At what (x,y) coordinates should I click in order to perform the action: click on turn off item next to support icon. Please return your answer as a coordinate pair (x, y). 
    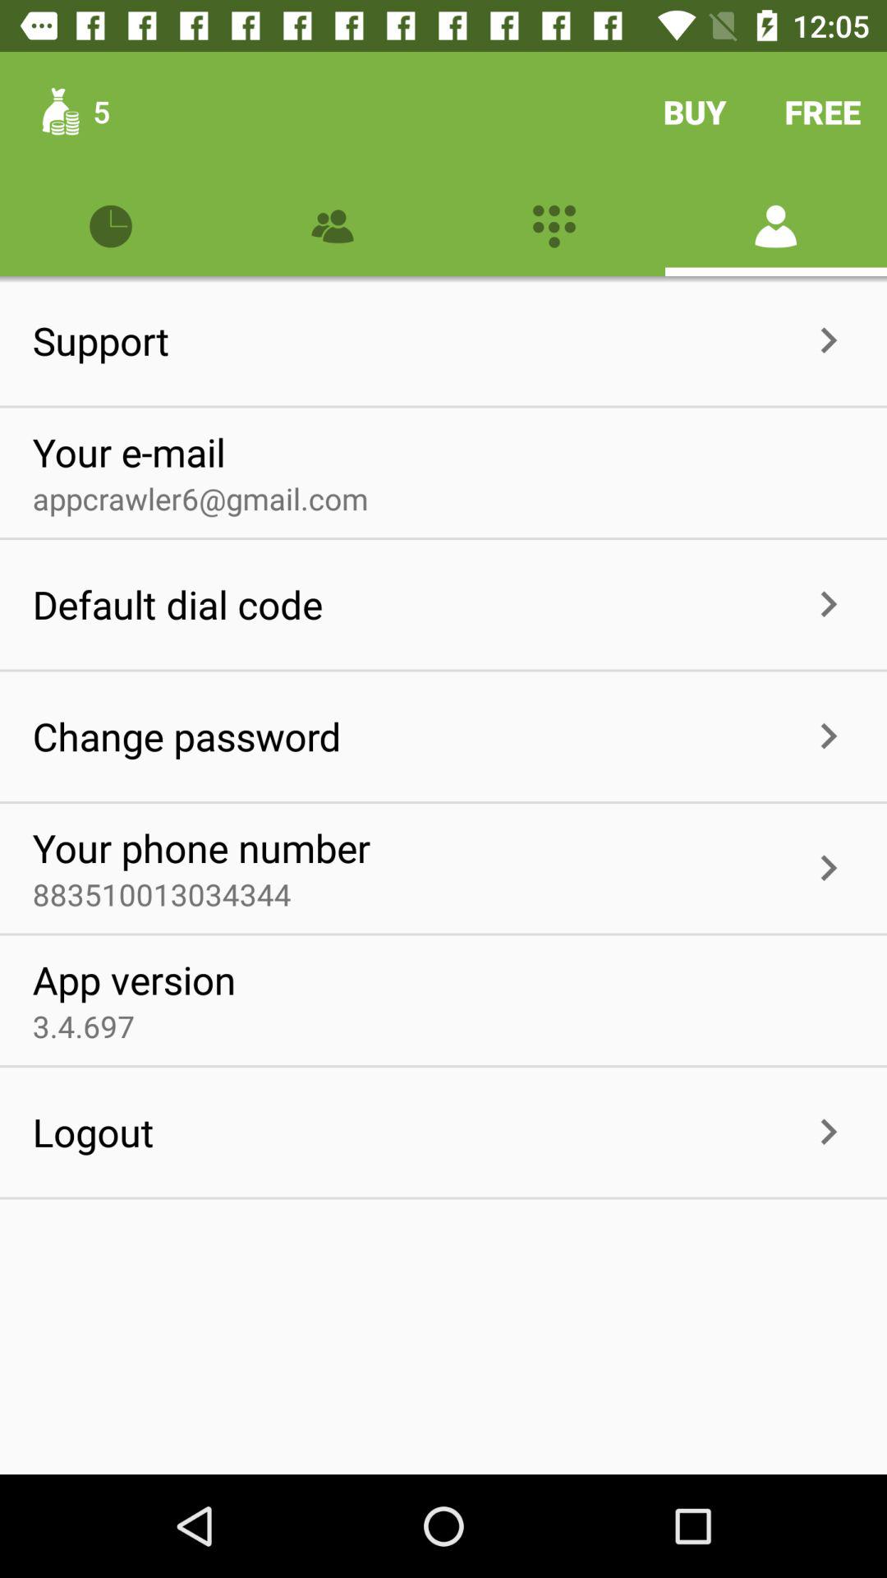
    Looking at the image, I should click on (486, 340).